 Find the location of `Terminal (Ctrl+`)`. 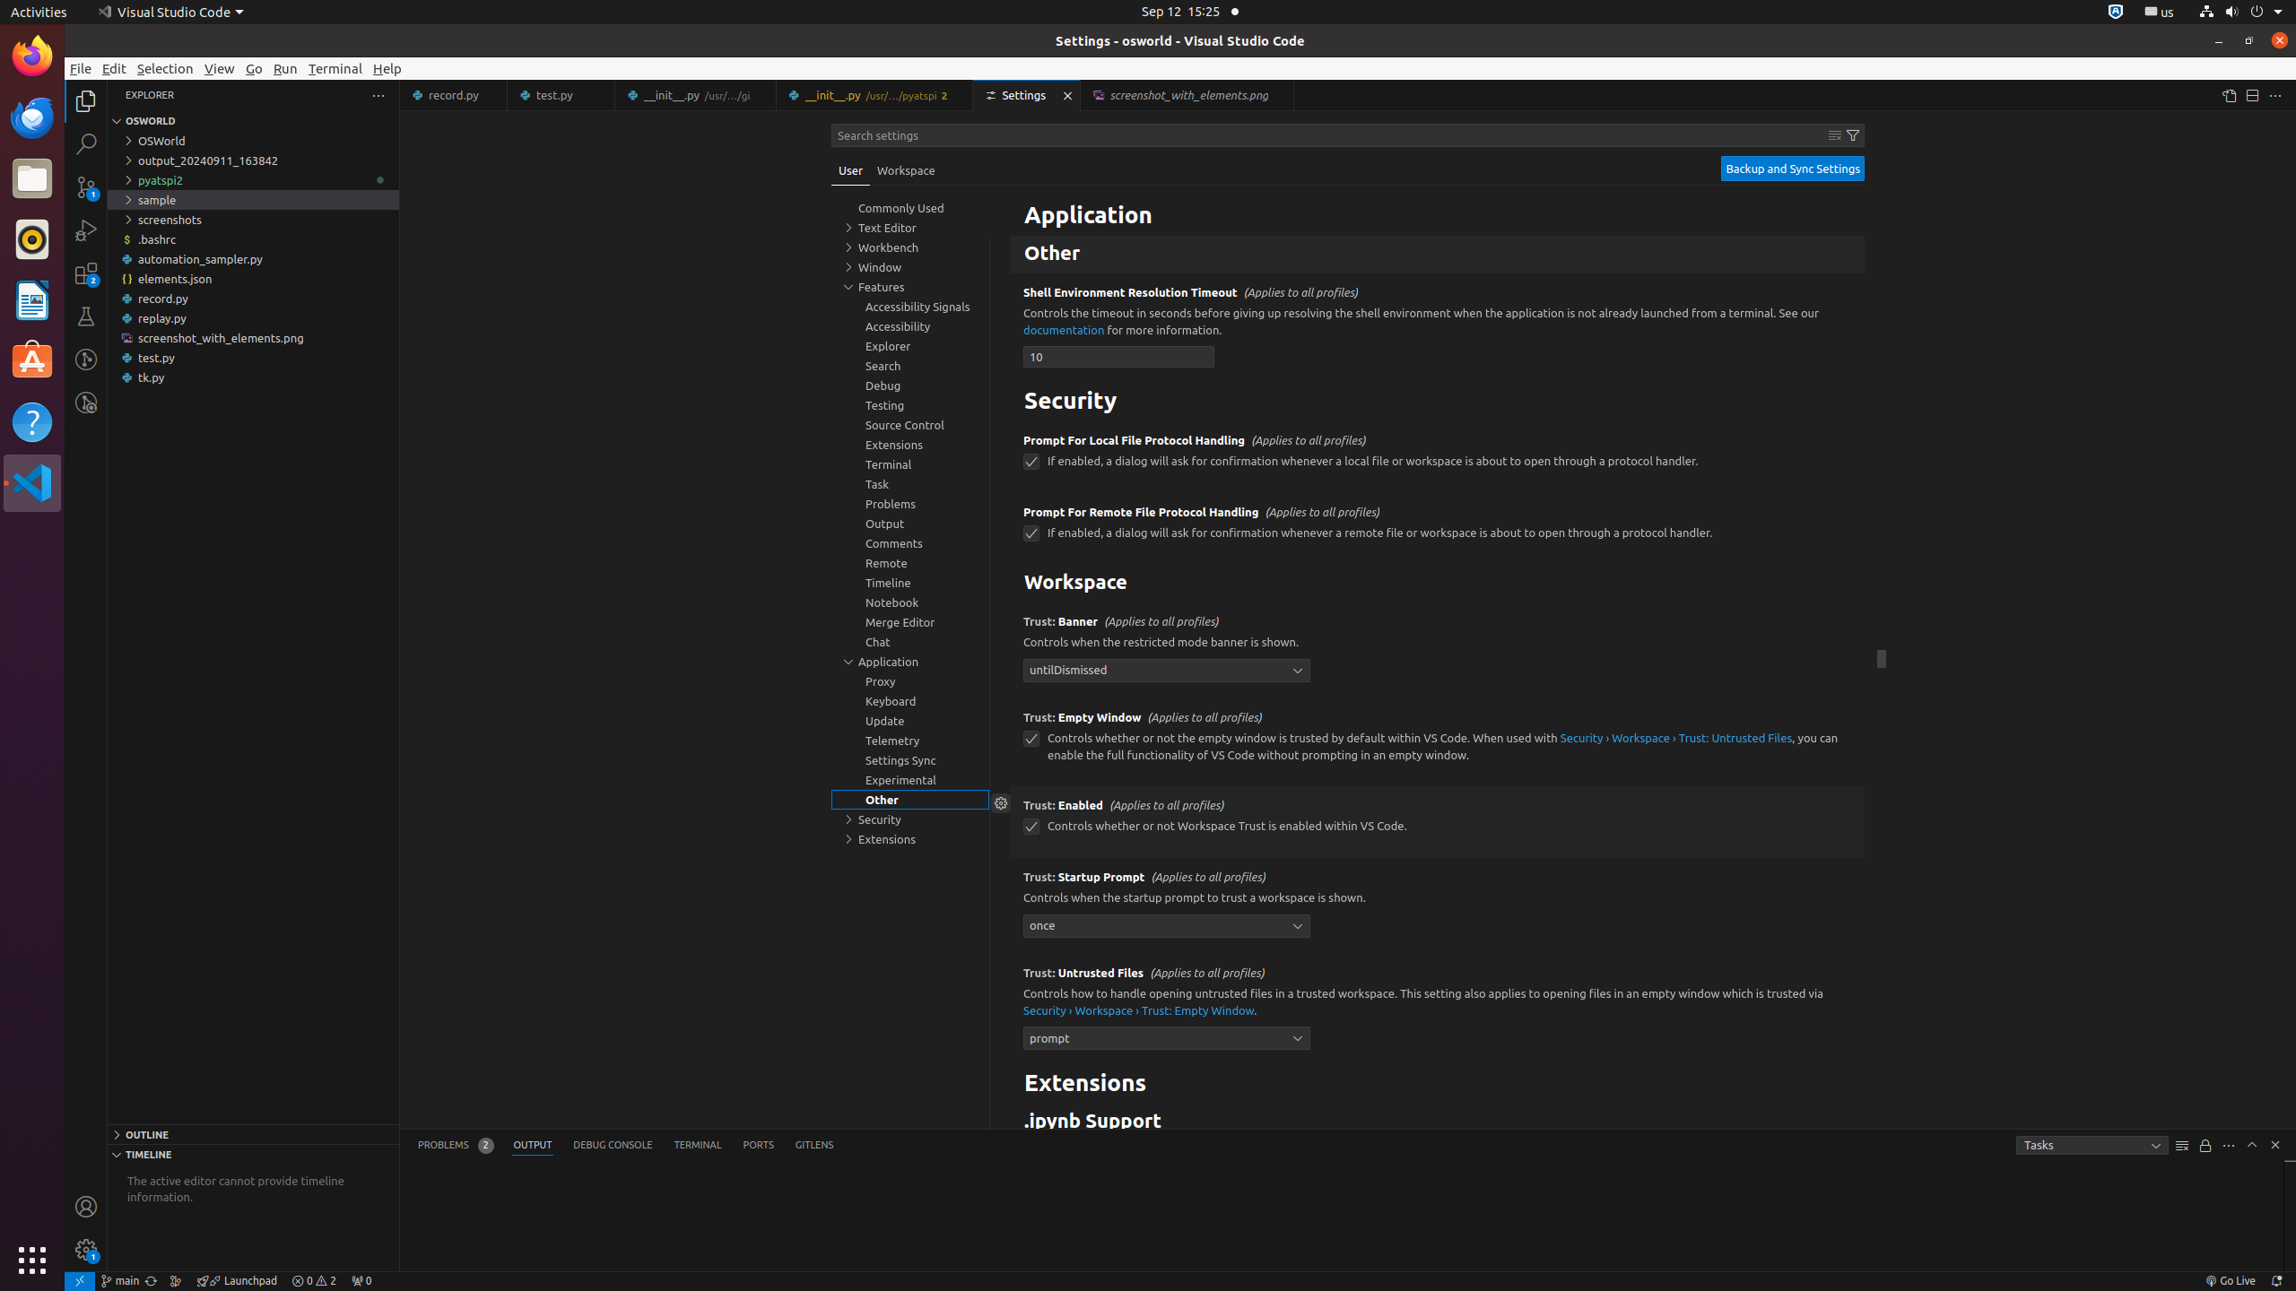

Terminal (Ctrl+`) is located at coordinates (698, 1146).